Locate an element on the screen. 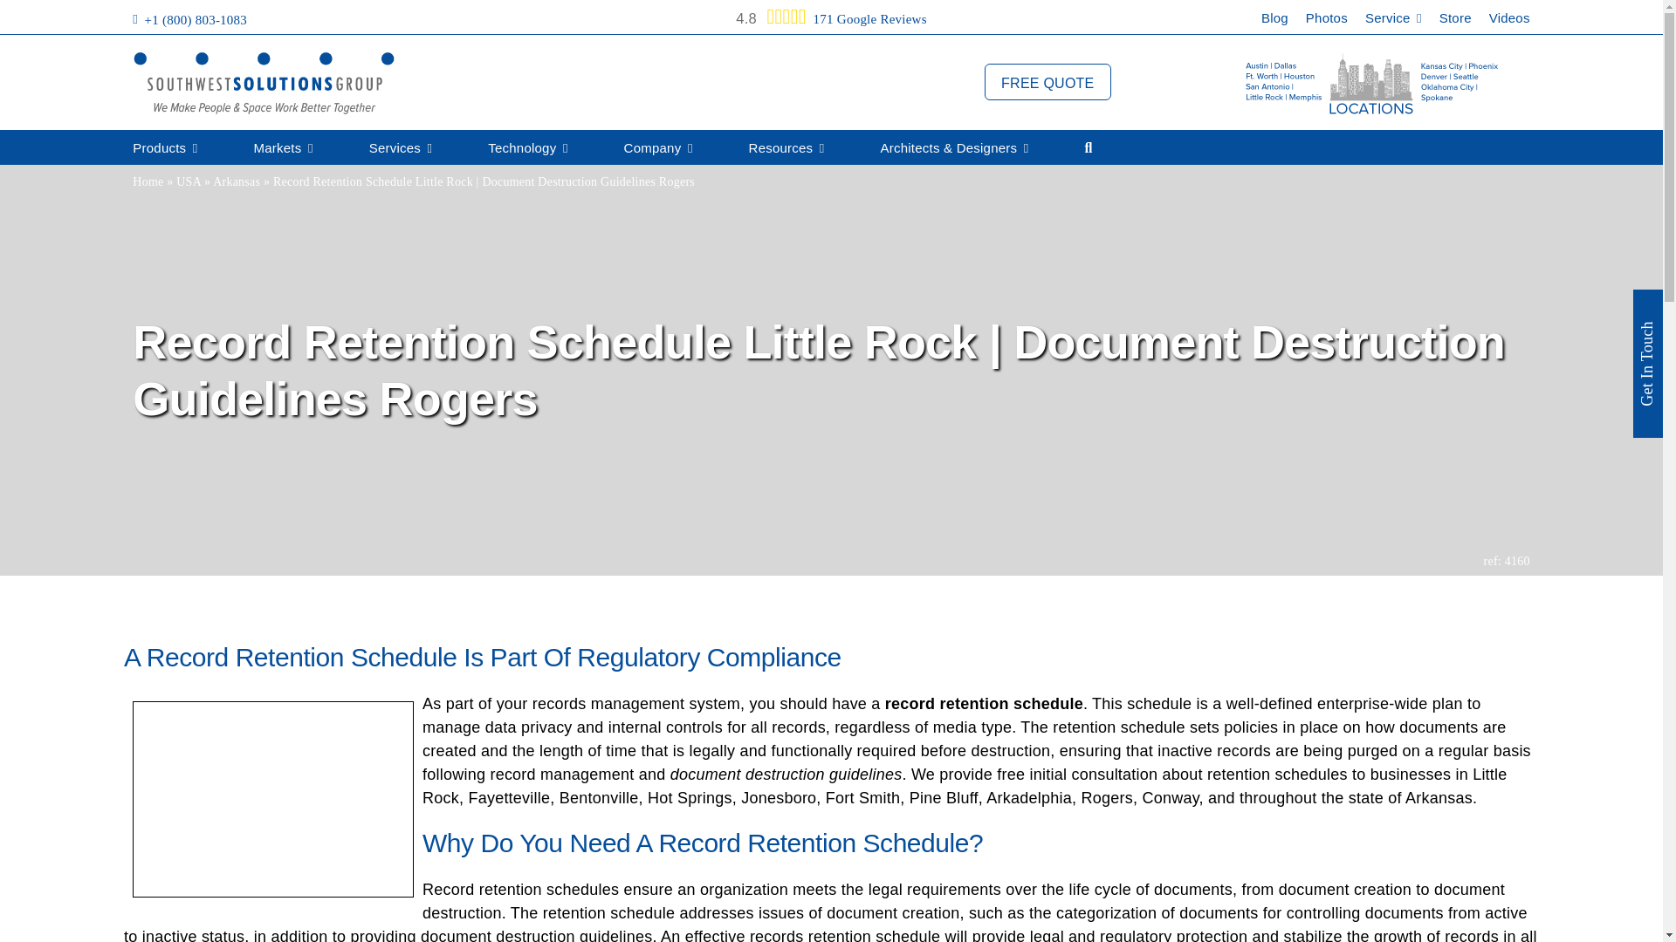  FREE QUOTE is located at coordinates (1047, 82).